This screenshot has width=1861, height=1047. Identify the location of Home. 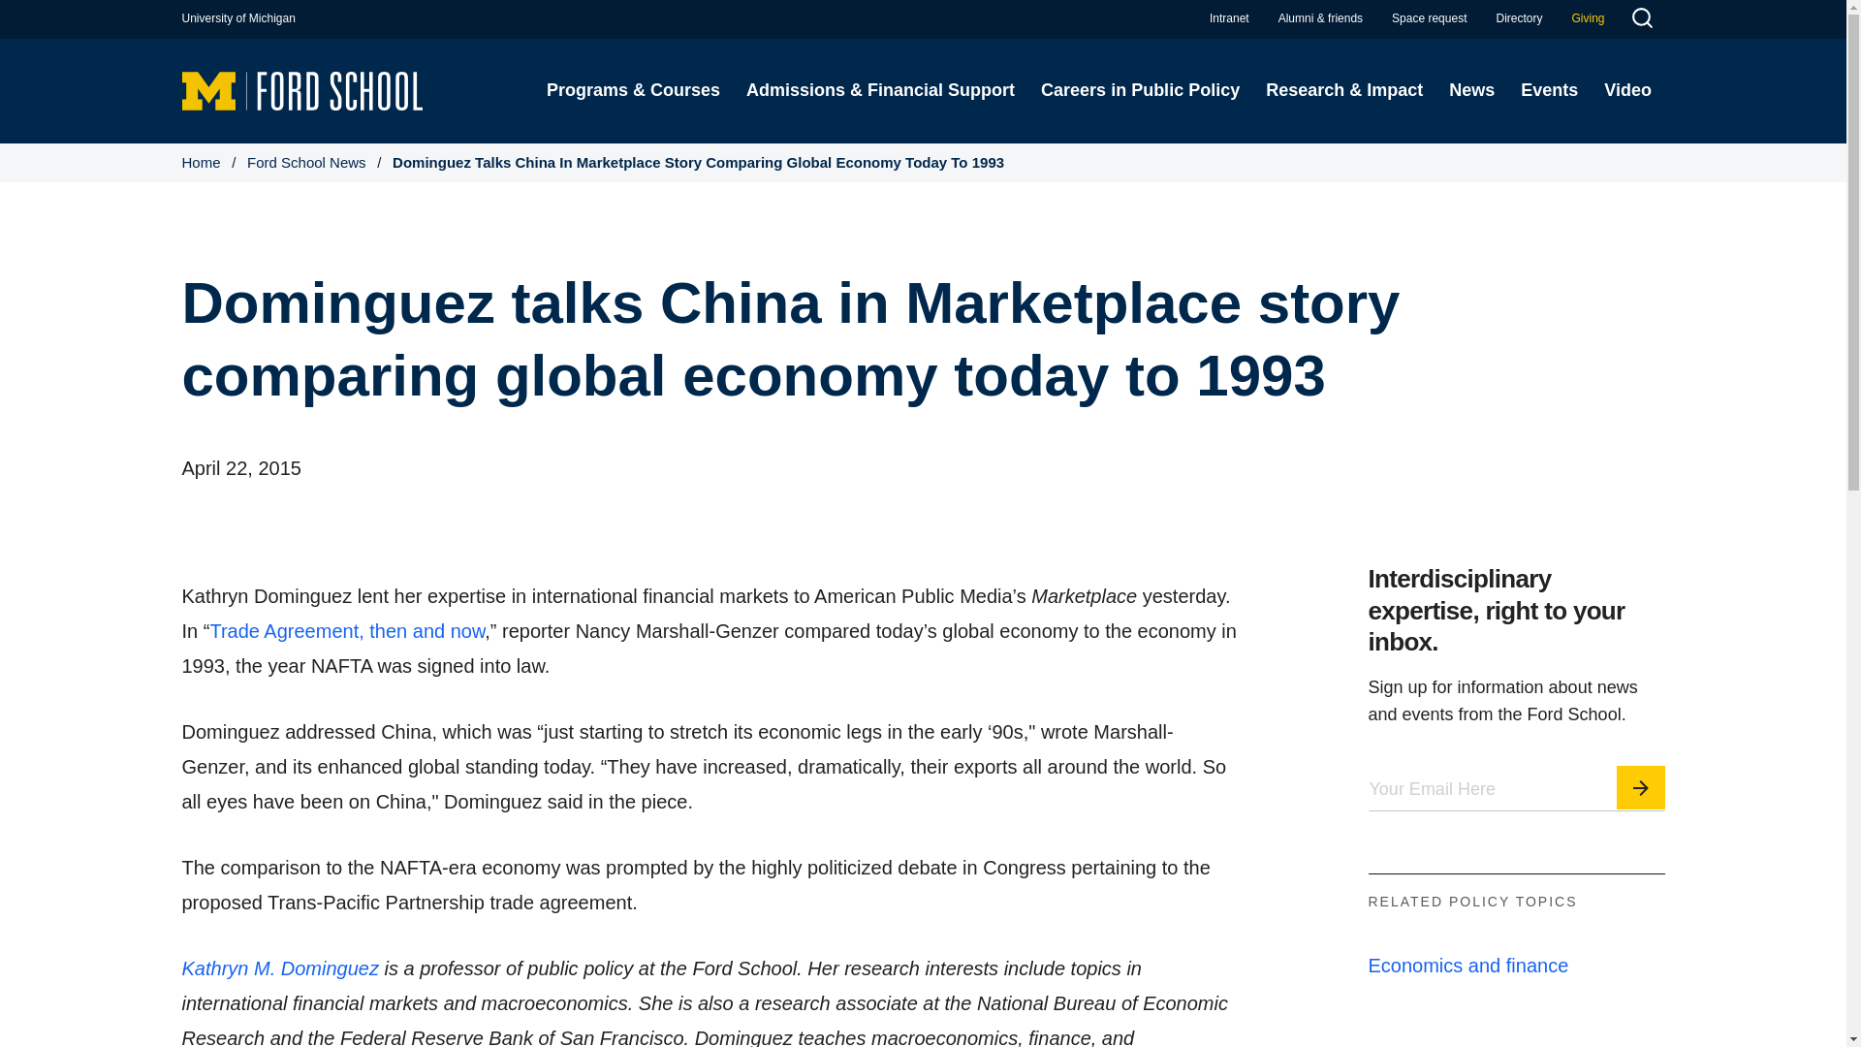
(302, 89).